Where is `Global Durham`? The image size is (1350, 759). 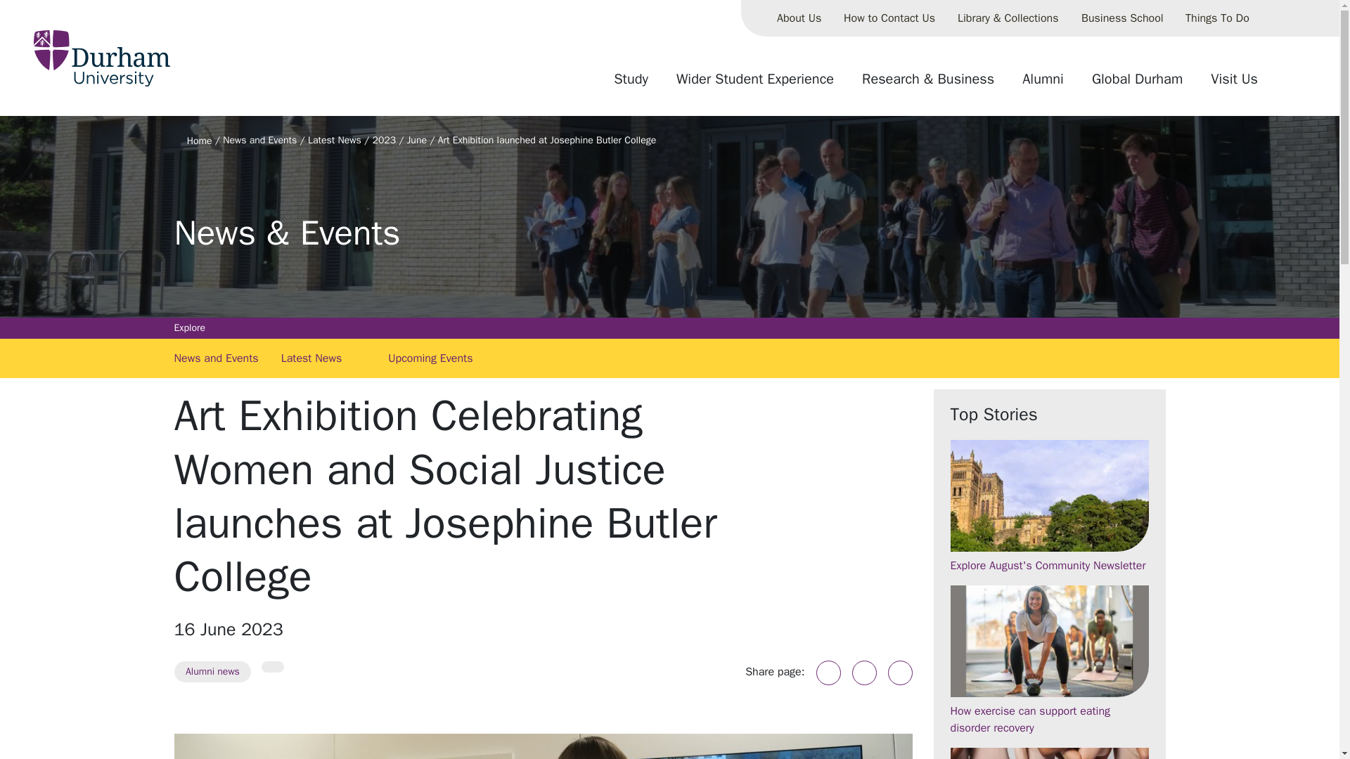
Global Durham is located at coordinates (1137, 84).